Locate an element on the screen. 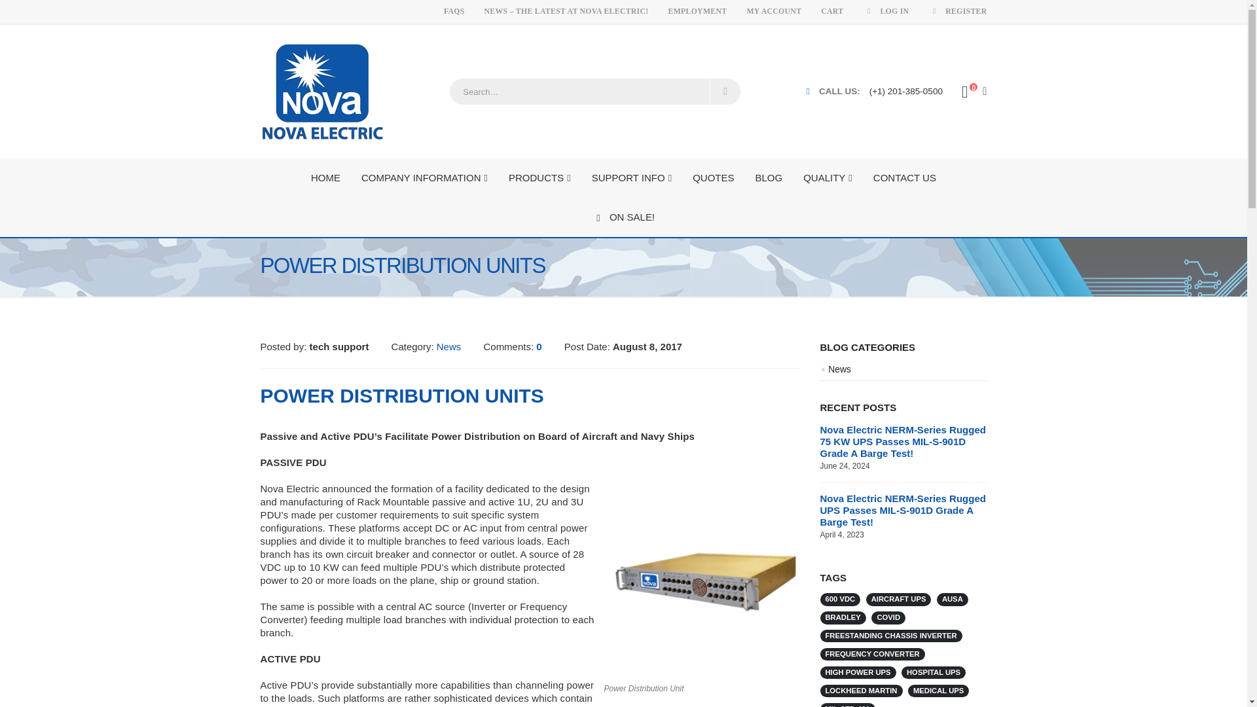 This screenshot has width=1257, height=707. SUPPORT INFO is located at coordinates (631, 178).